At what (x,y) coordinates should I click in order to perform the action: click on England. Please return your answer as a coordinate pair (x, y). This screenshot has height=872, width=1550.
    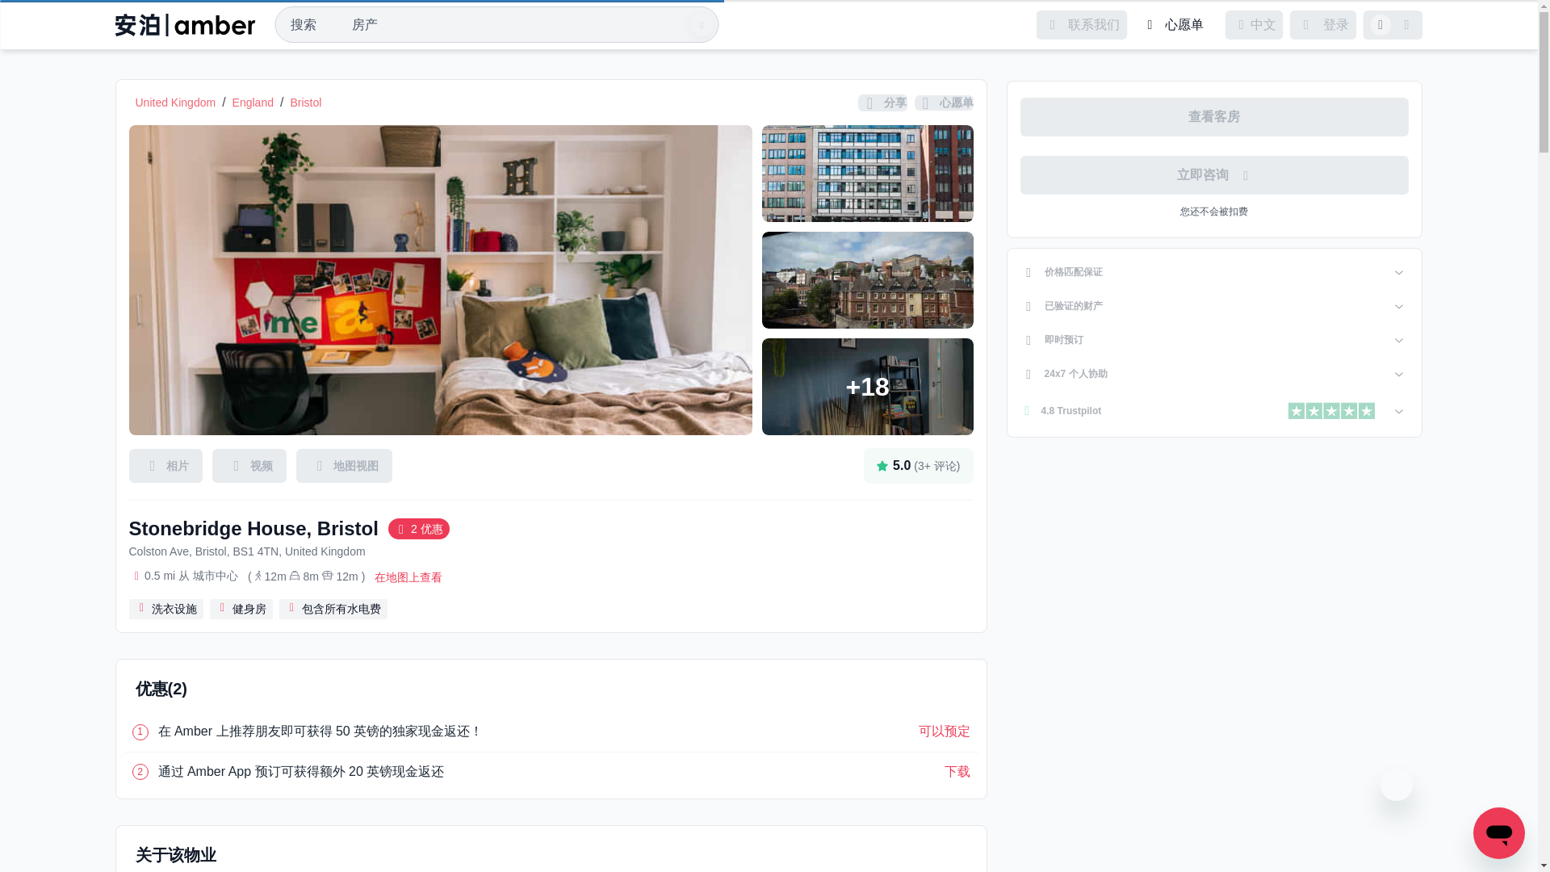
    Looking at the image, I should click on (253, 102).